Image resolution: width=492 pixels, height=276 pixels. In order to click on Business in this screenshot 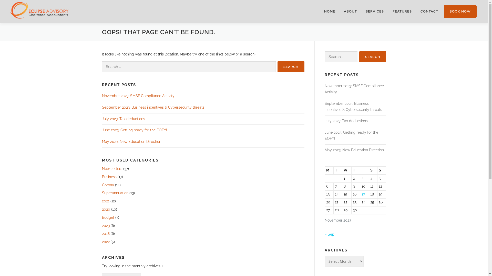, I will do `click(109, 177)`.